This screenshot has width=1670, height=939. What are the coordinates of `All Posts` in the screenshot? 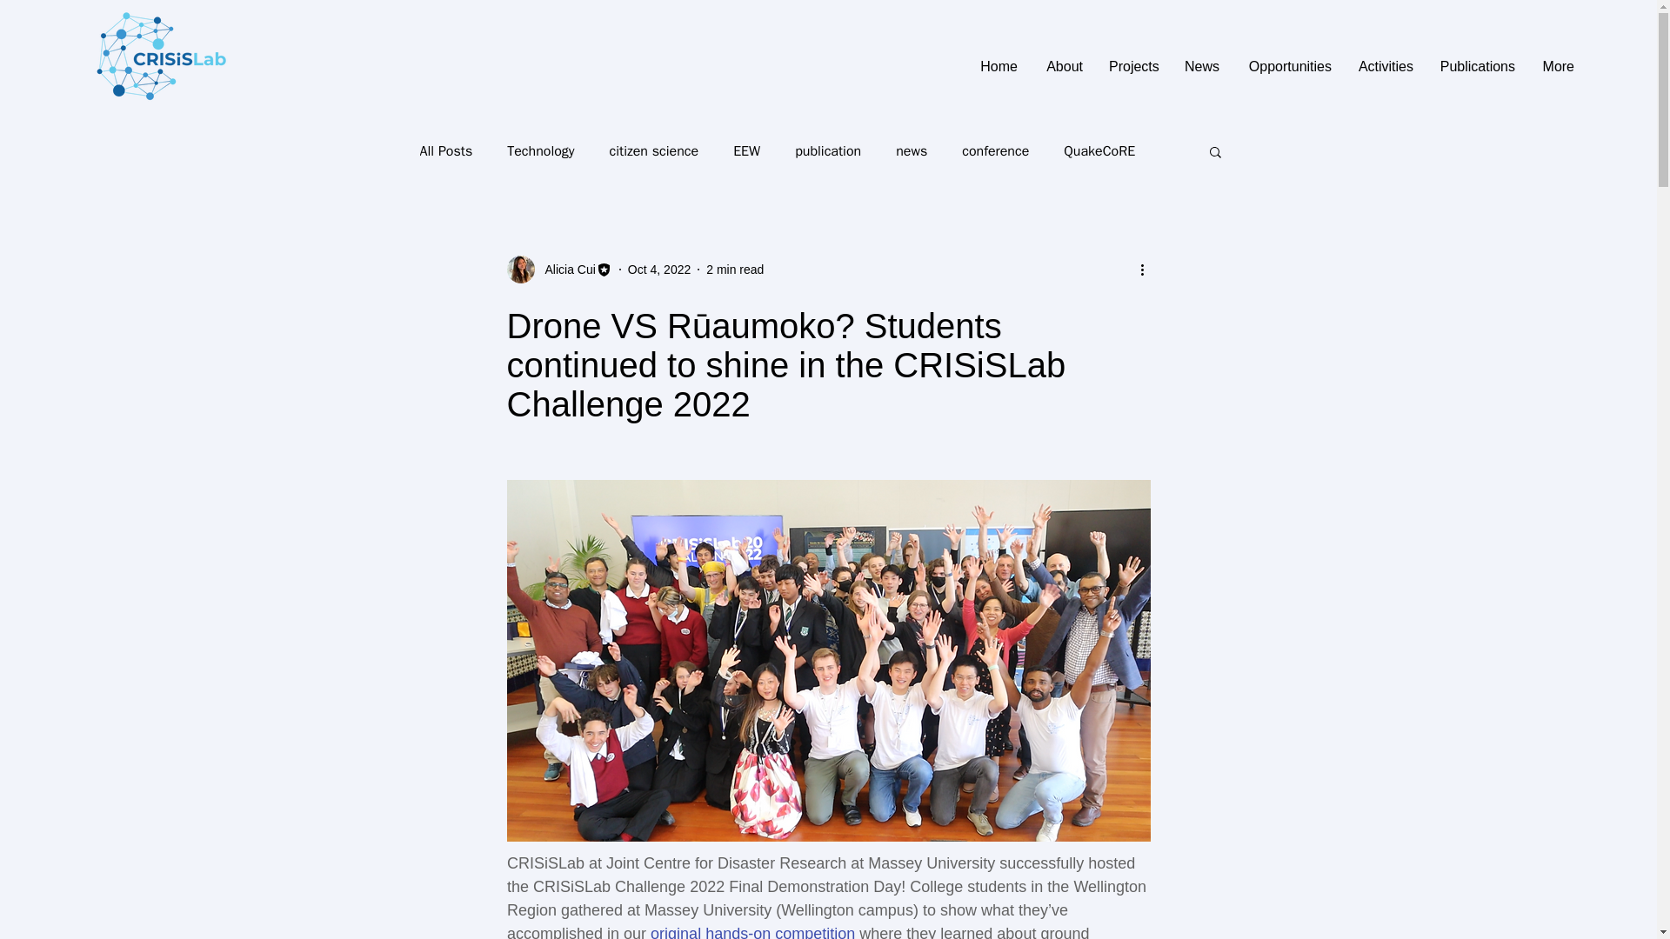 It's located at (445, 151).